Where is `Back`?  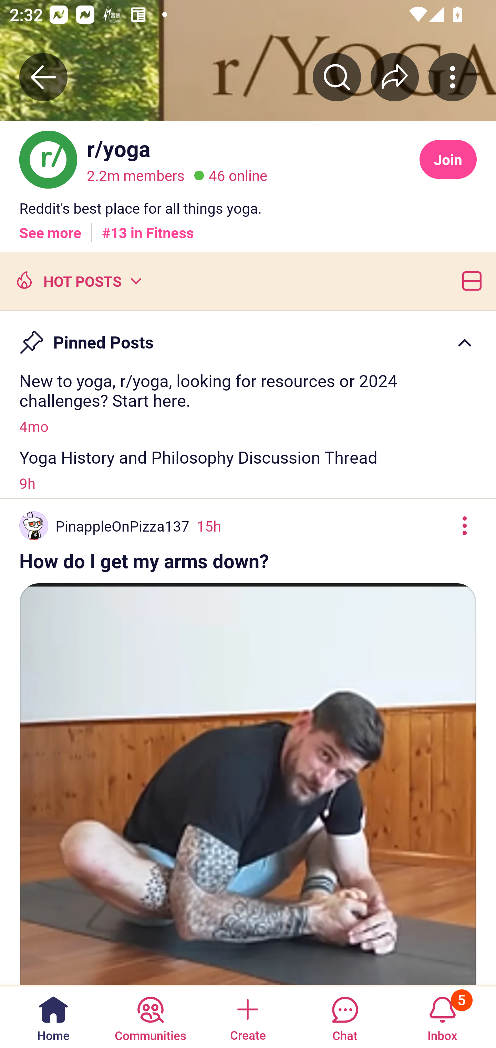 Back is located at coordinates (43, 77).